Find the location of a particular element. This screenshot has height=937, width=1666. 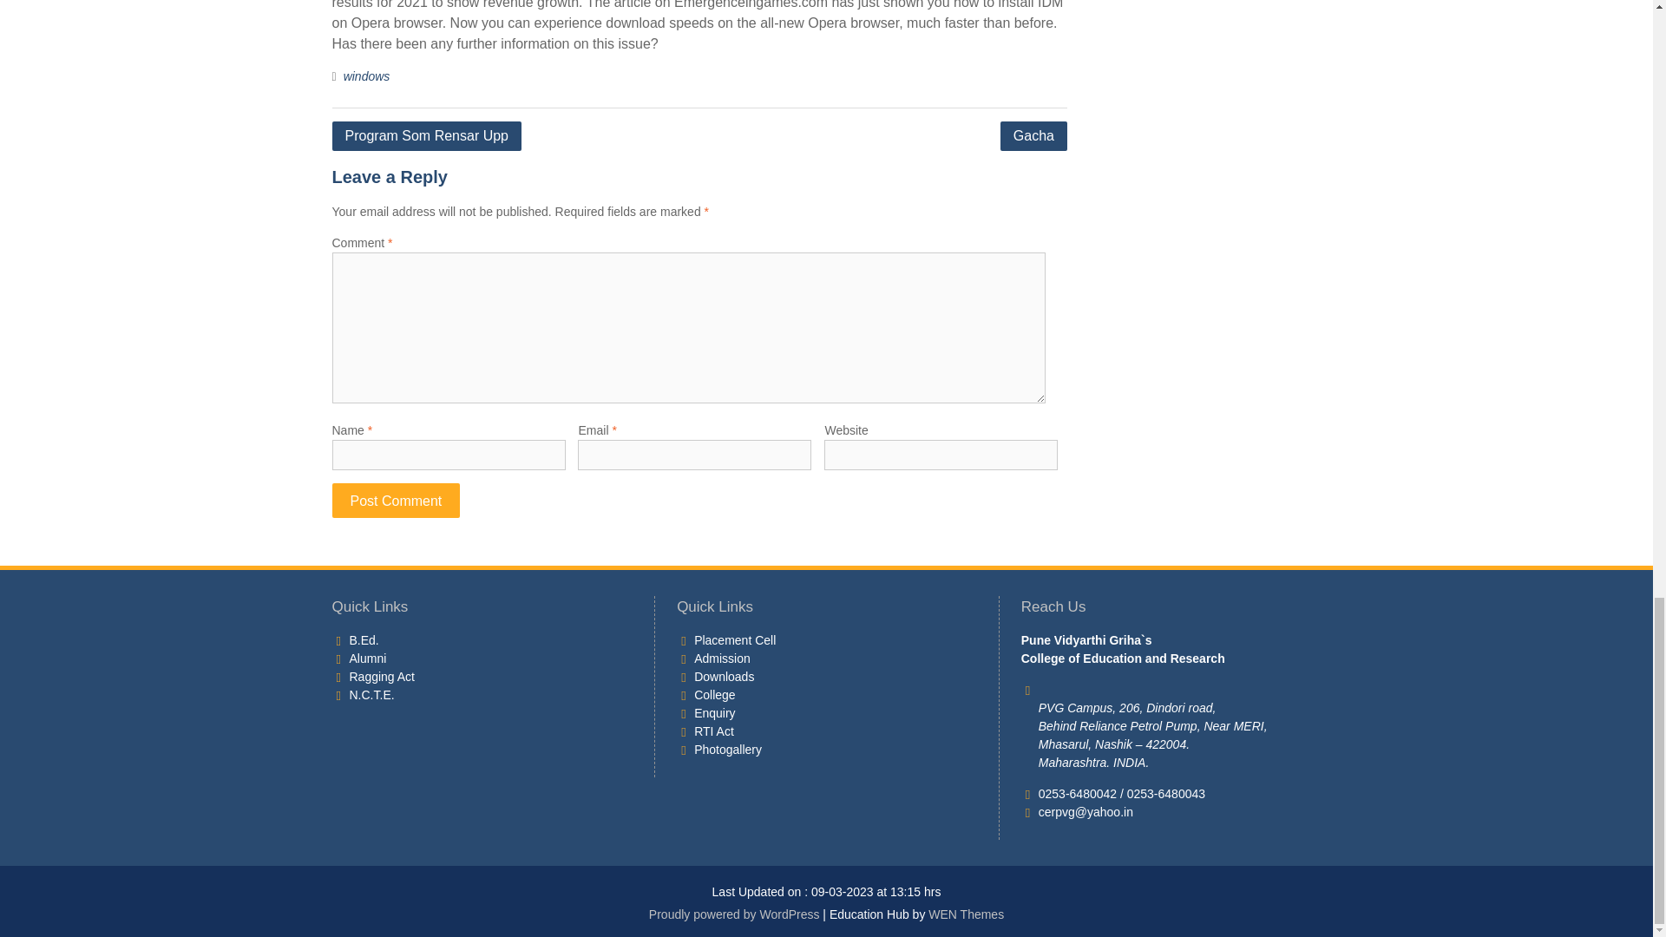

Admission Process is located at coordinates (722, 658).